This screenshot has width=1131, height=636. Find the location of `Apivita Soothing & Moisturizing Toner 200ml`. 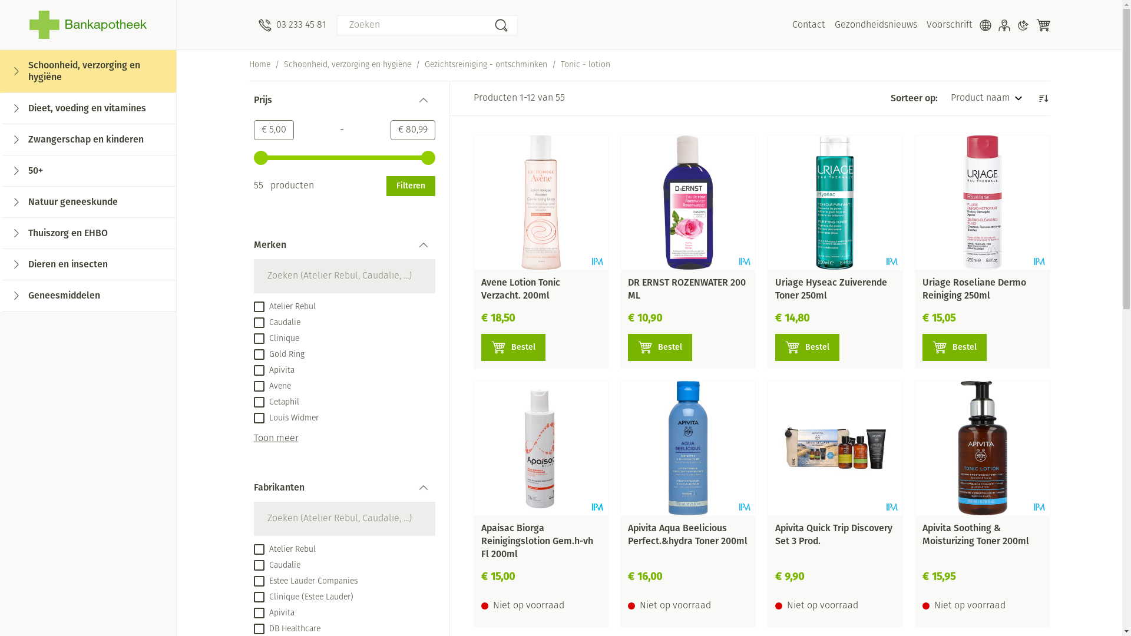

Apivita Soothing & Moisturizing Toner 200ml is located at coordinates (975, 534).